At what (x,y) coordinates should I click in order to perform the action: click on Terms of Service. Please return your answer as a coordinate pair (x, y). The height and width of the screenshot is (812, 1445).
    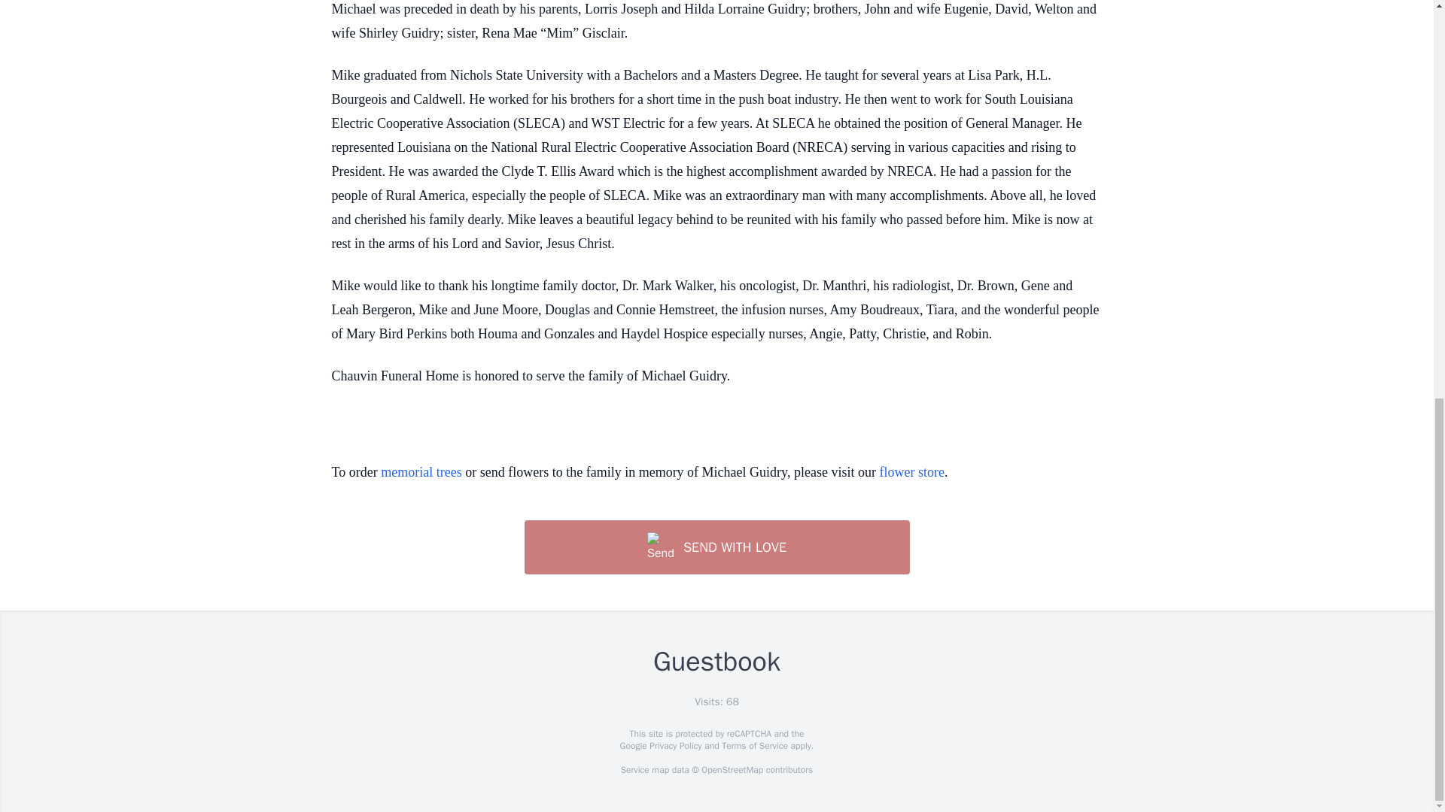
    Looking at the image, I should click on (754, 746).